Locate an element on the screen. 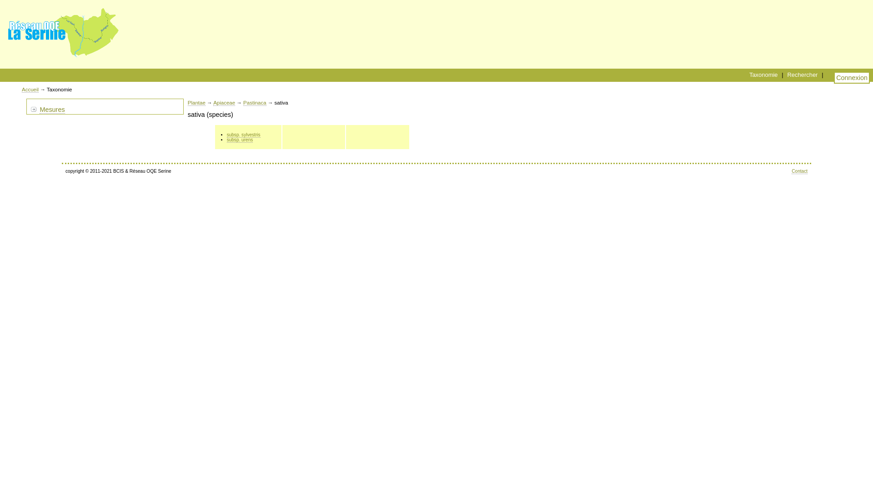 The height and width of the screenshot is (491, 873). Pastinaca is located at coordinates (255, 103).